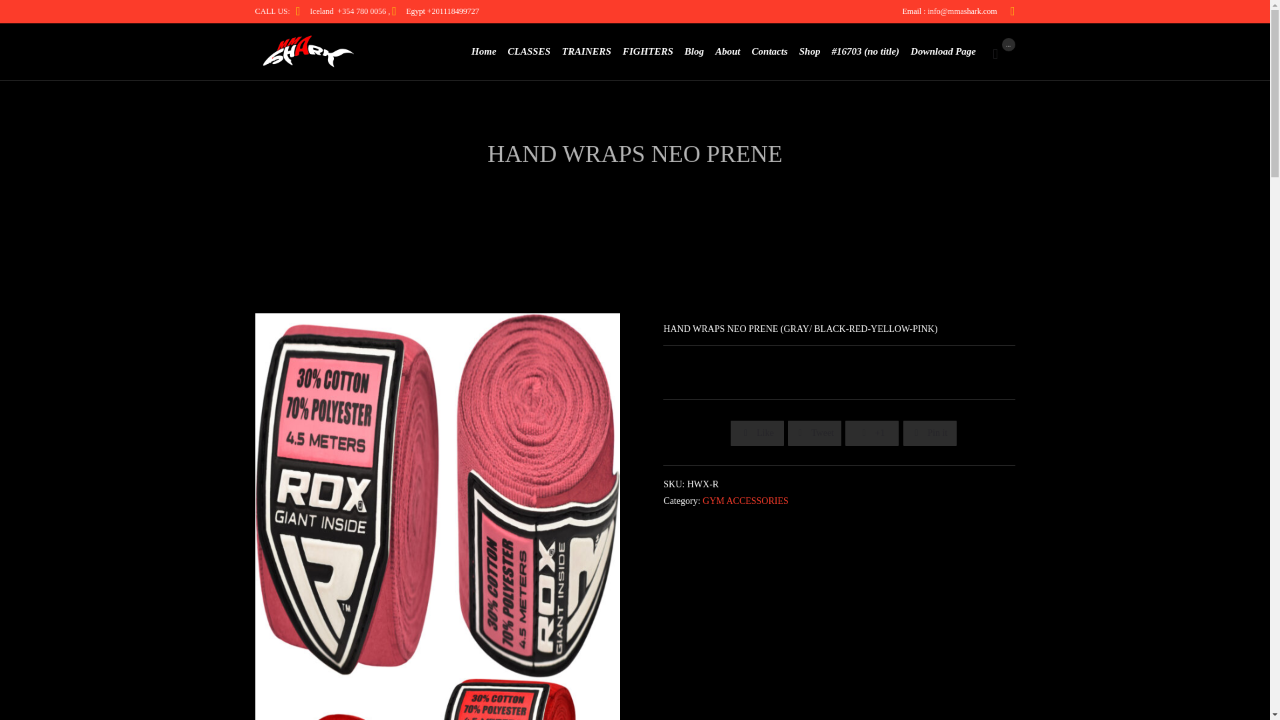 The height and width of the screenshot is (720, 1280). I want to click on Shop, so click(809, 51).